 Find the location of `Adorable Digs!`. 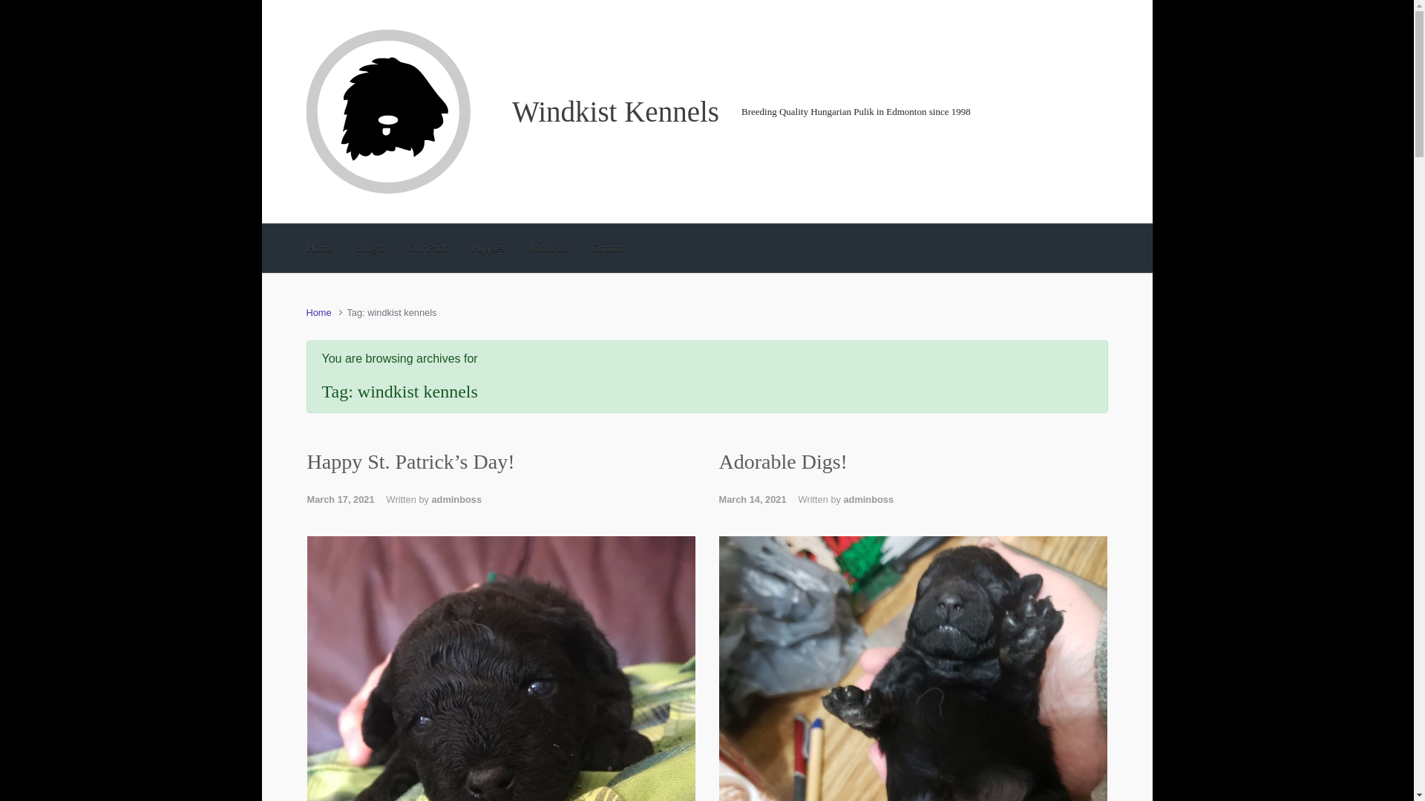

Adorable Digs! is located at coordinates (782, 461).